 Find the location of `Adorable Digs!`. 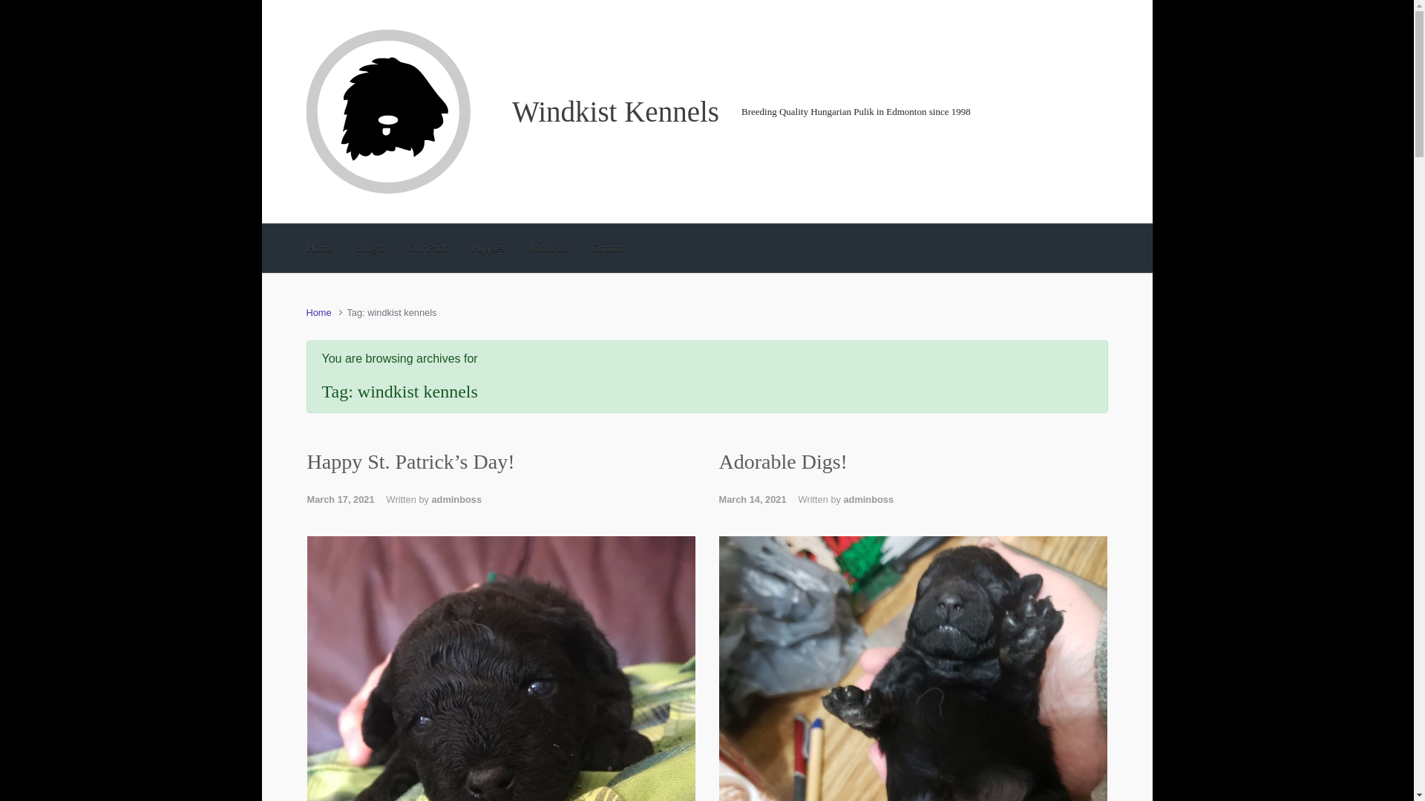

Adorable Digs! is located at coordinates (782, 461).